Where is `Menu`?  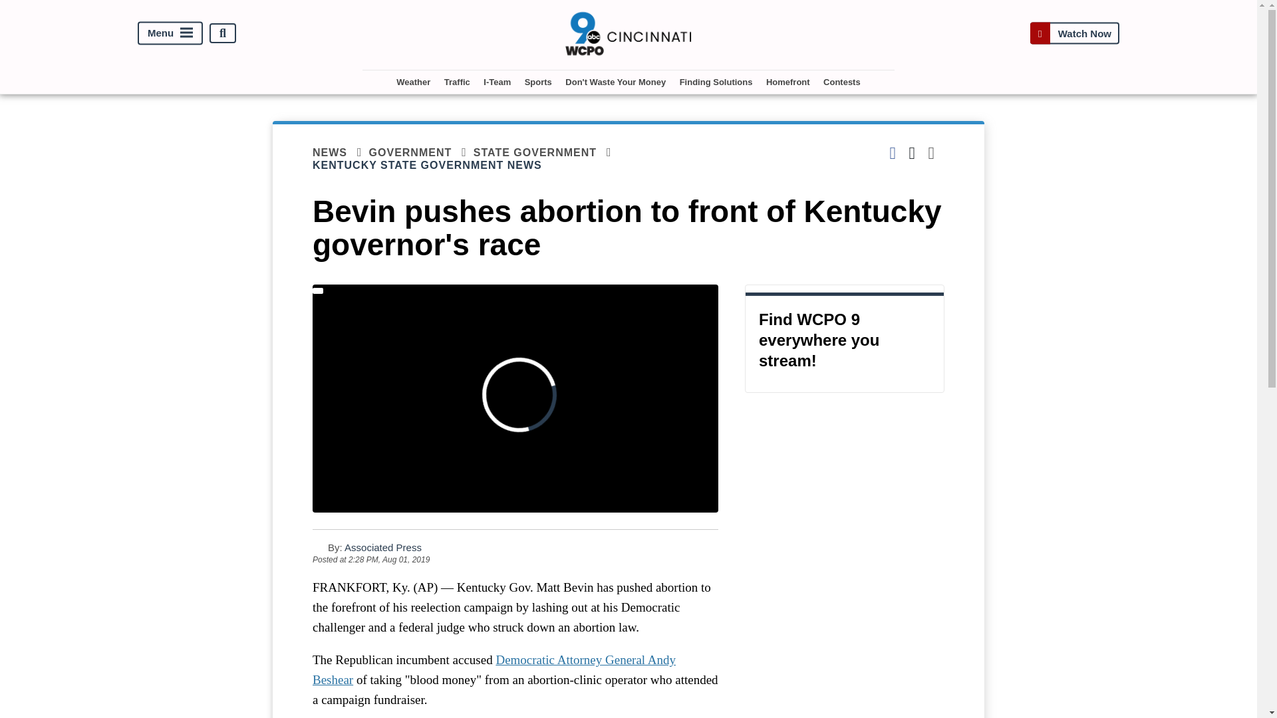 Menu is located at coordinates (170, 33).